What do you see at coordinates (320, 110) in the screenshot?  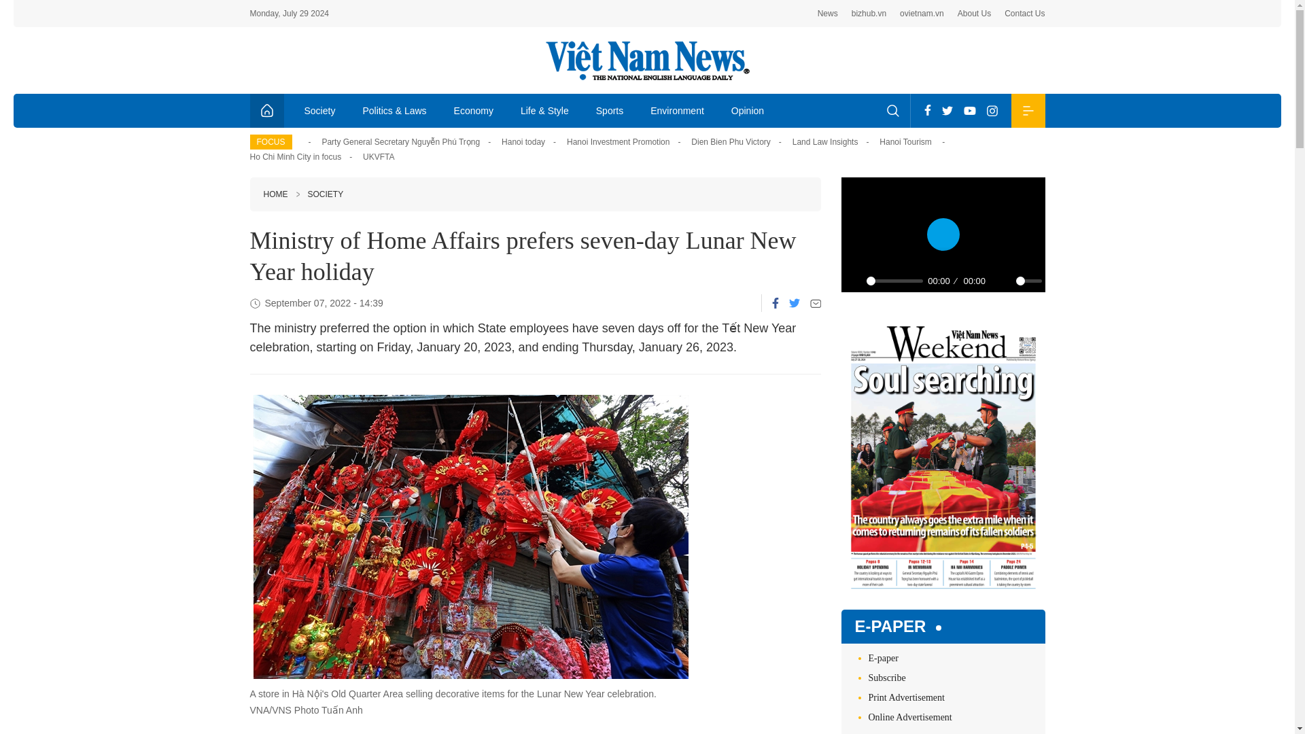 I see `Society` at bounding box center [320, 110].